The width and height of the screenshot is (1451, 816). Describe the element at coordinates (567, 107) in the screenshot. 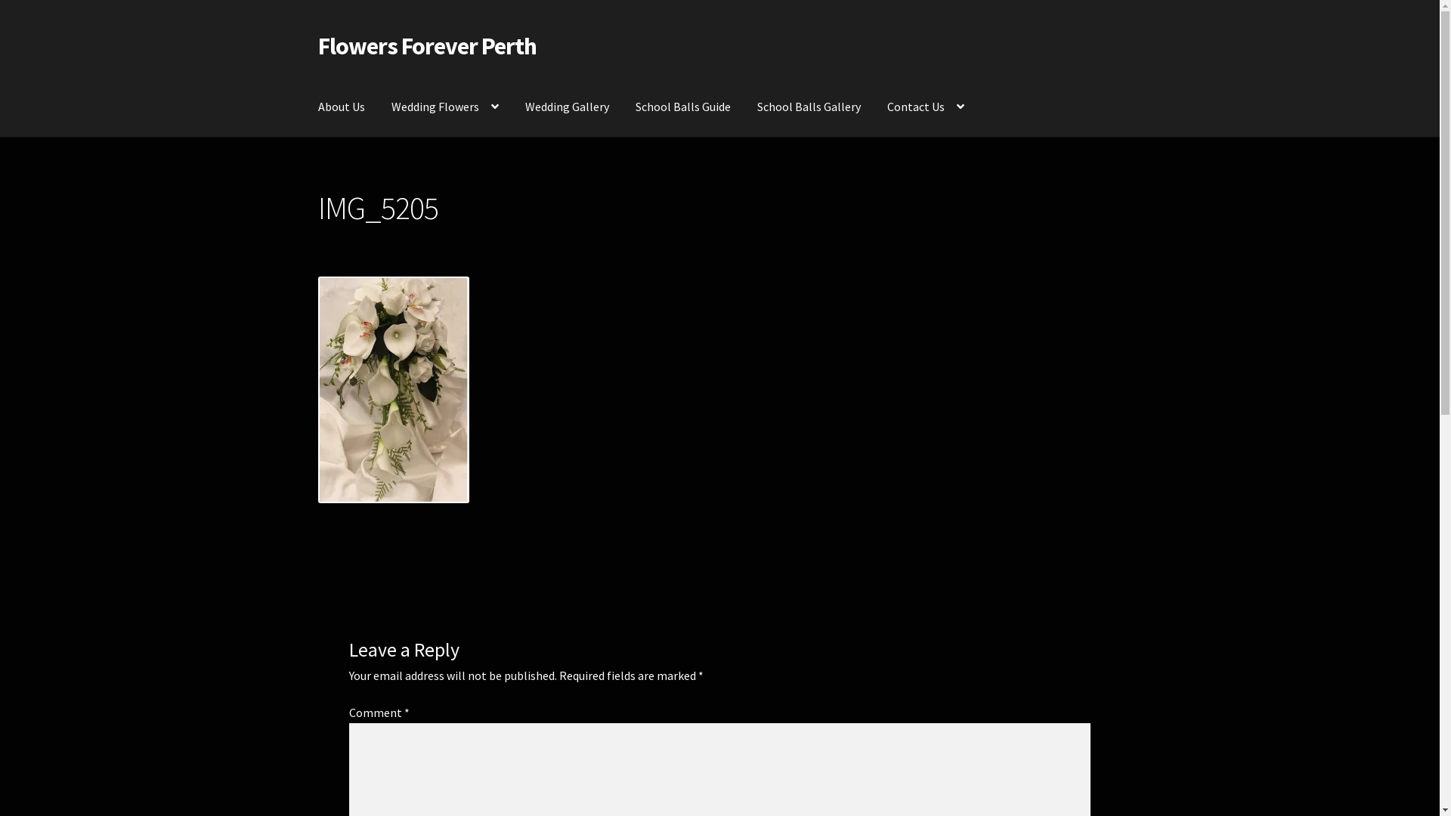

I see `Wedding Gallery` at that location.